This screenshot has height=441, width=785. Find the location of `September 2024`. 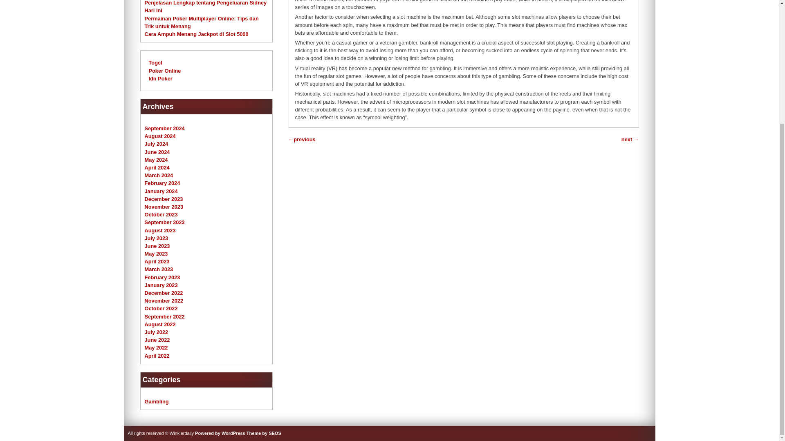

September 2024 is located at coordinates (164, 128).